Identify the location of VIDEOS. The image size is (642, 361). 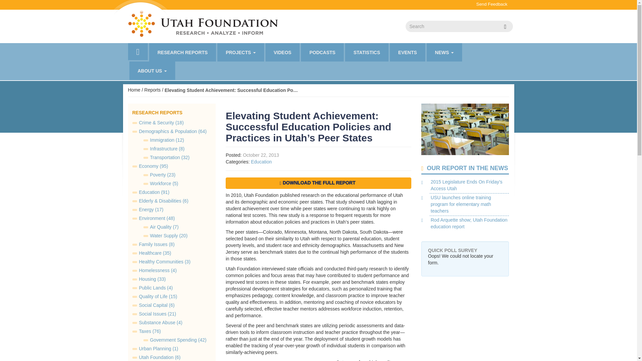
(283, 52).